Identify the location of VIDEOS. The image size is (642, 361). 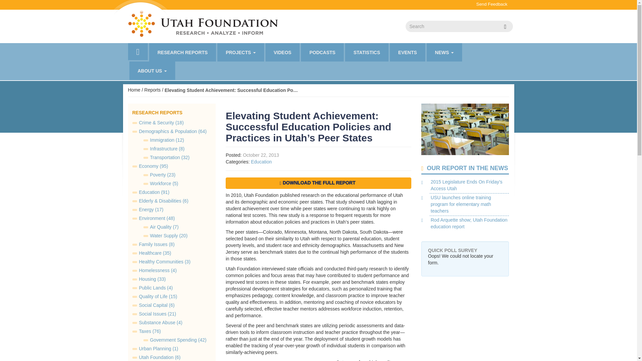
(283, 52).